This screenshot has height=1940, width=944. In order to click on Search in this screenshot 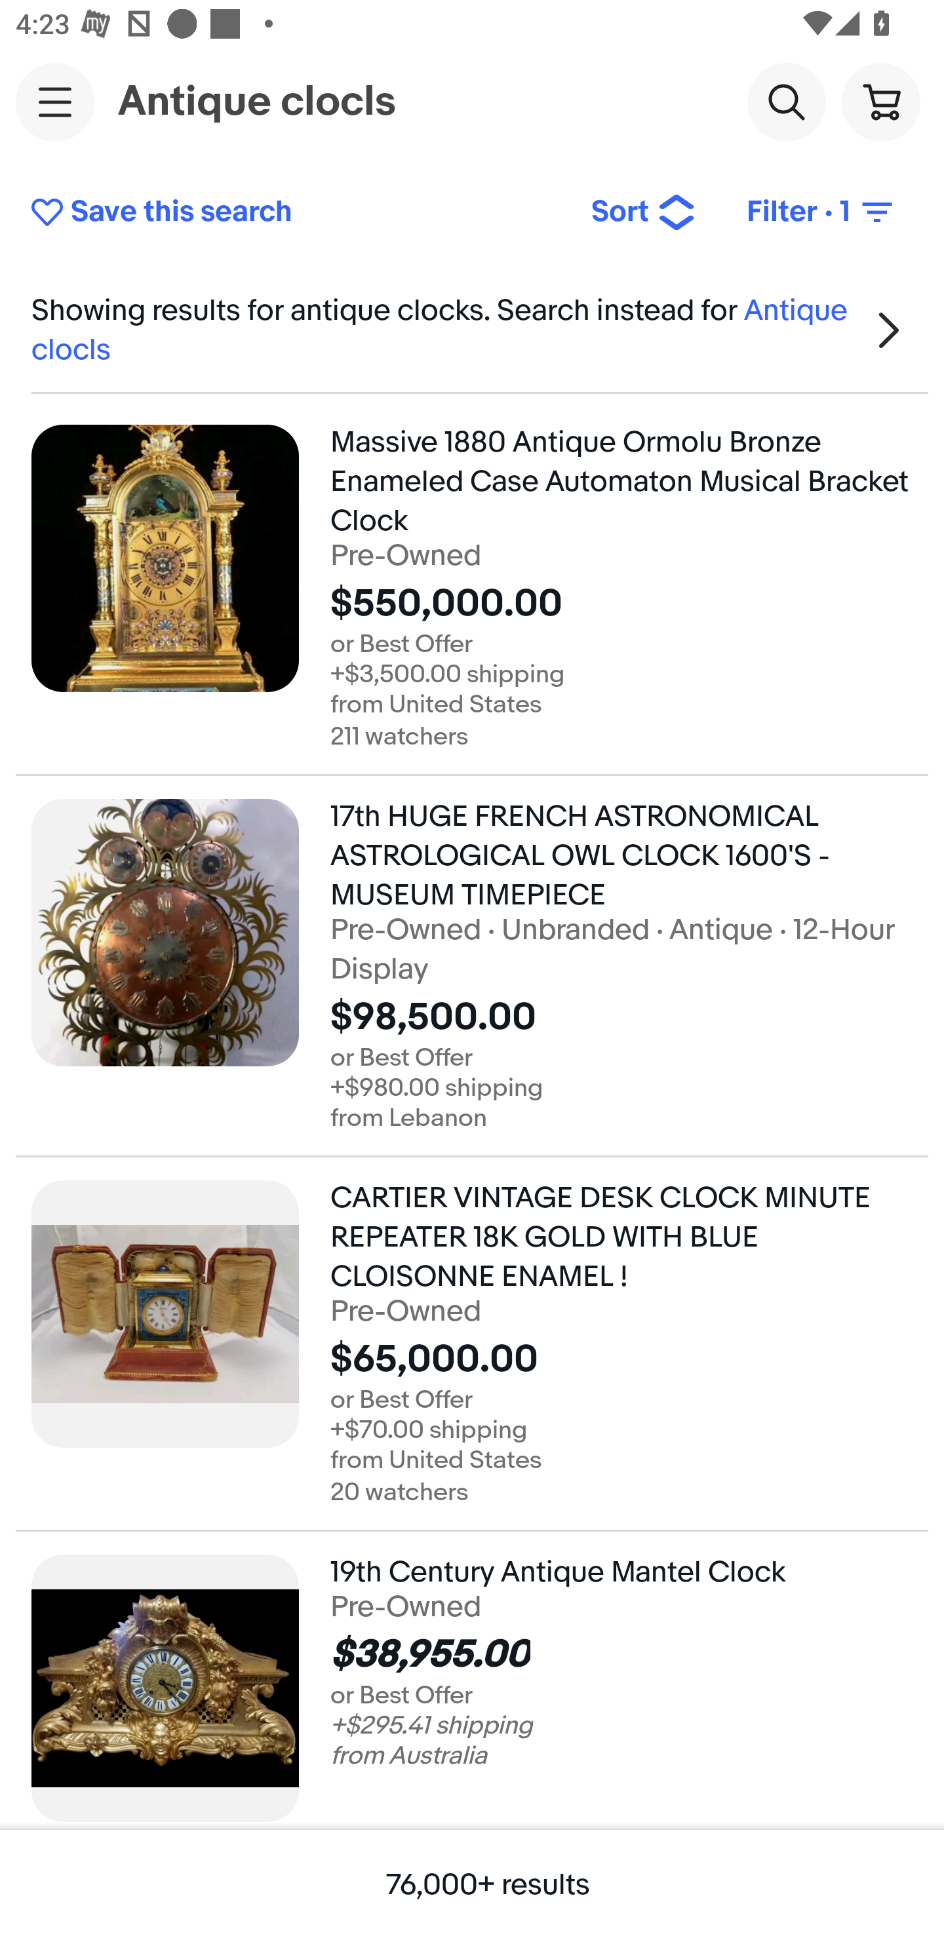, I will do `click(786, 101)`.